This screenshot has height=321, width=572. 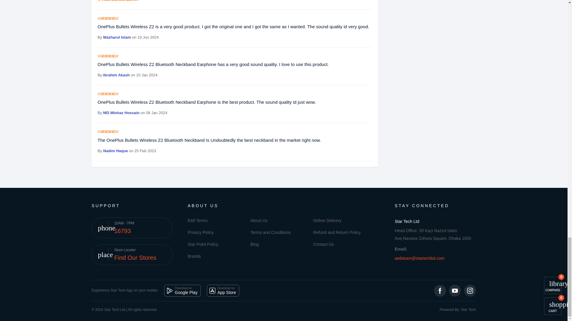 I want to click on Youtube, so click(x=455, y=290).